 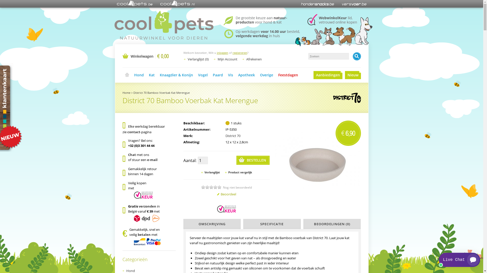 I want to click on betalen, so click(x=144, y=235).